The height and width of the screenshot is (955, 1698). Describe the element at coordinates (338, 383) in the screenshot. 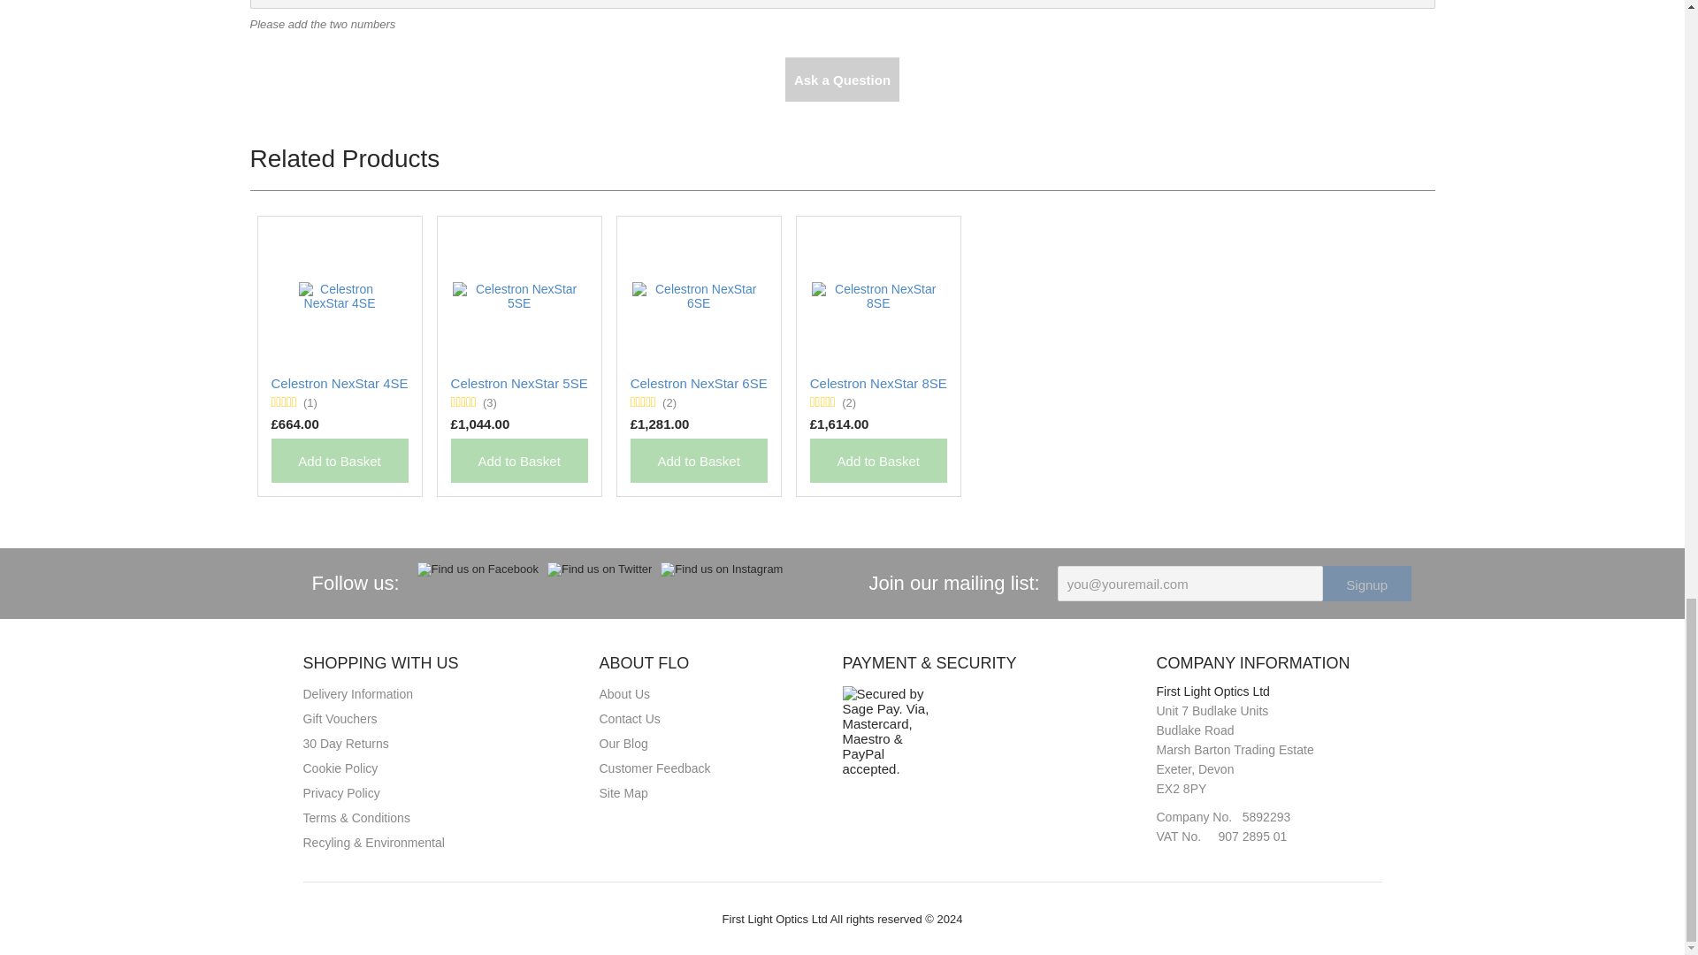

I see `Celestron NexStar 4SE` at that location.